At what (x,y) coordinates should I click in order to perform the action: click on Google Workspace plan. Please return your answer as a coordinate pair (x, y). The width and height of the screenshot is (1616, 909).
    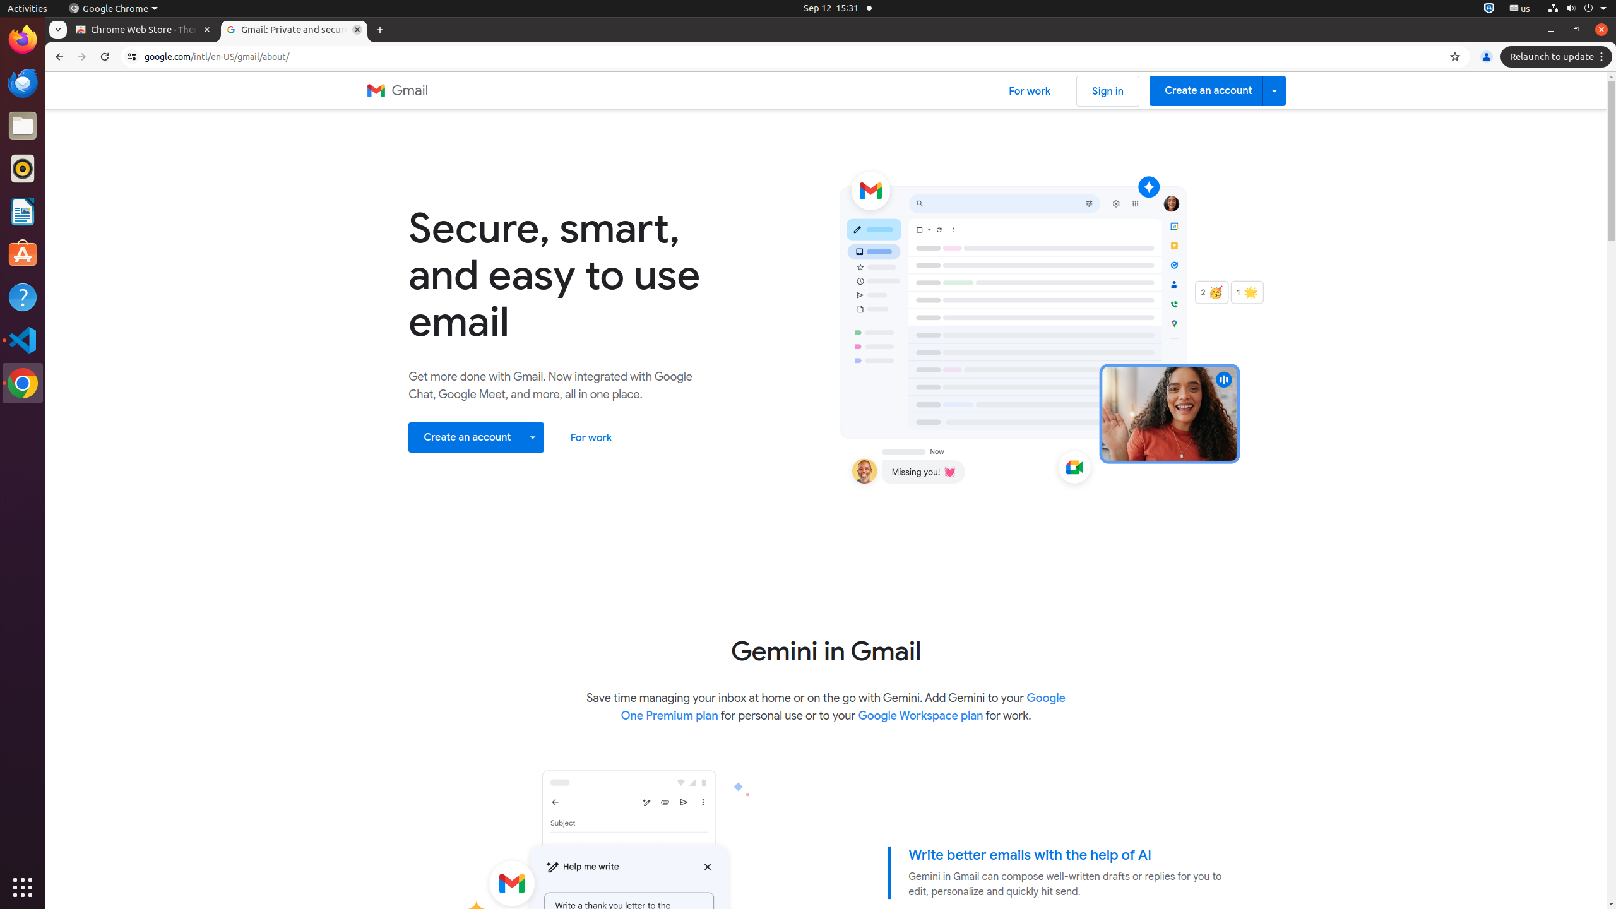
    Looking at the image, I should click on (920, 716).